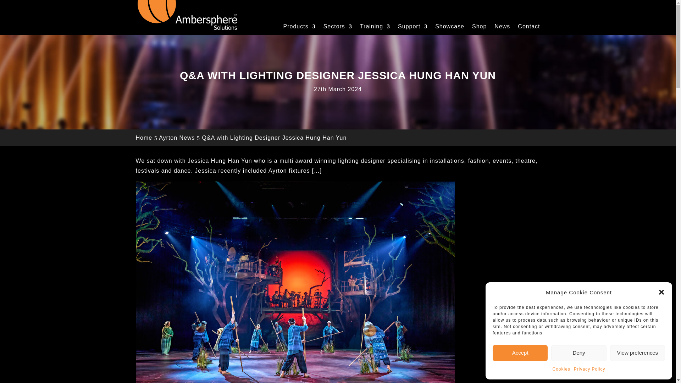 The width and height of the screenshot is (681, 383). I want to click on Products, so click(299, 27).